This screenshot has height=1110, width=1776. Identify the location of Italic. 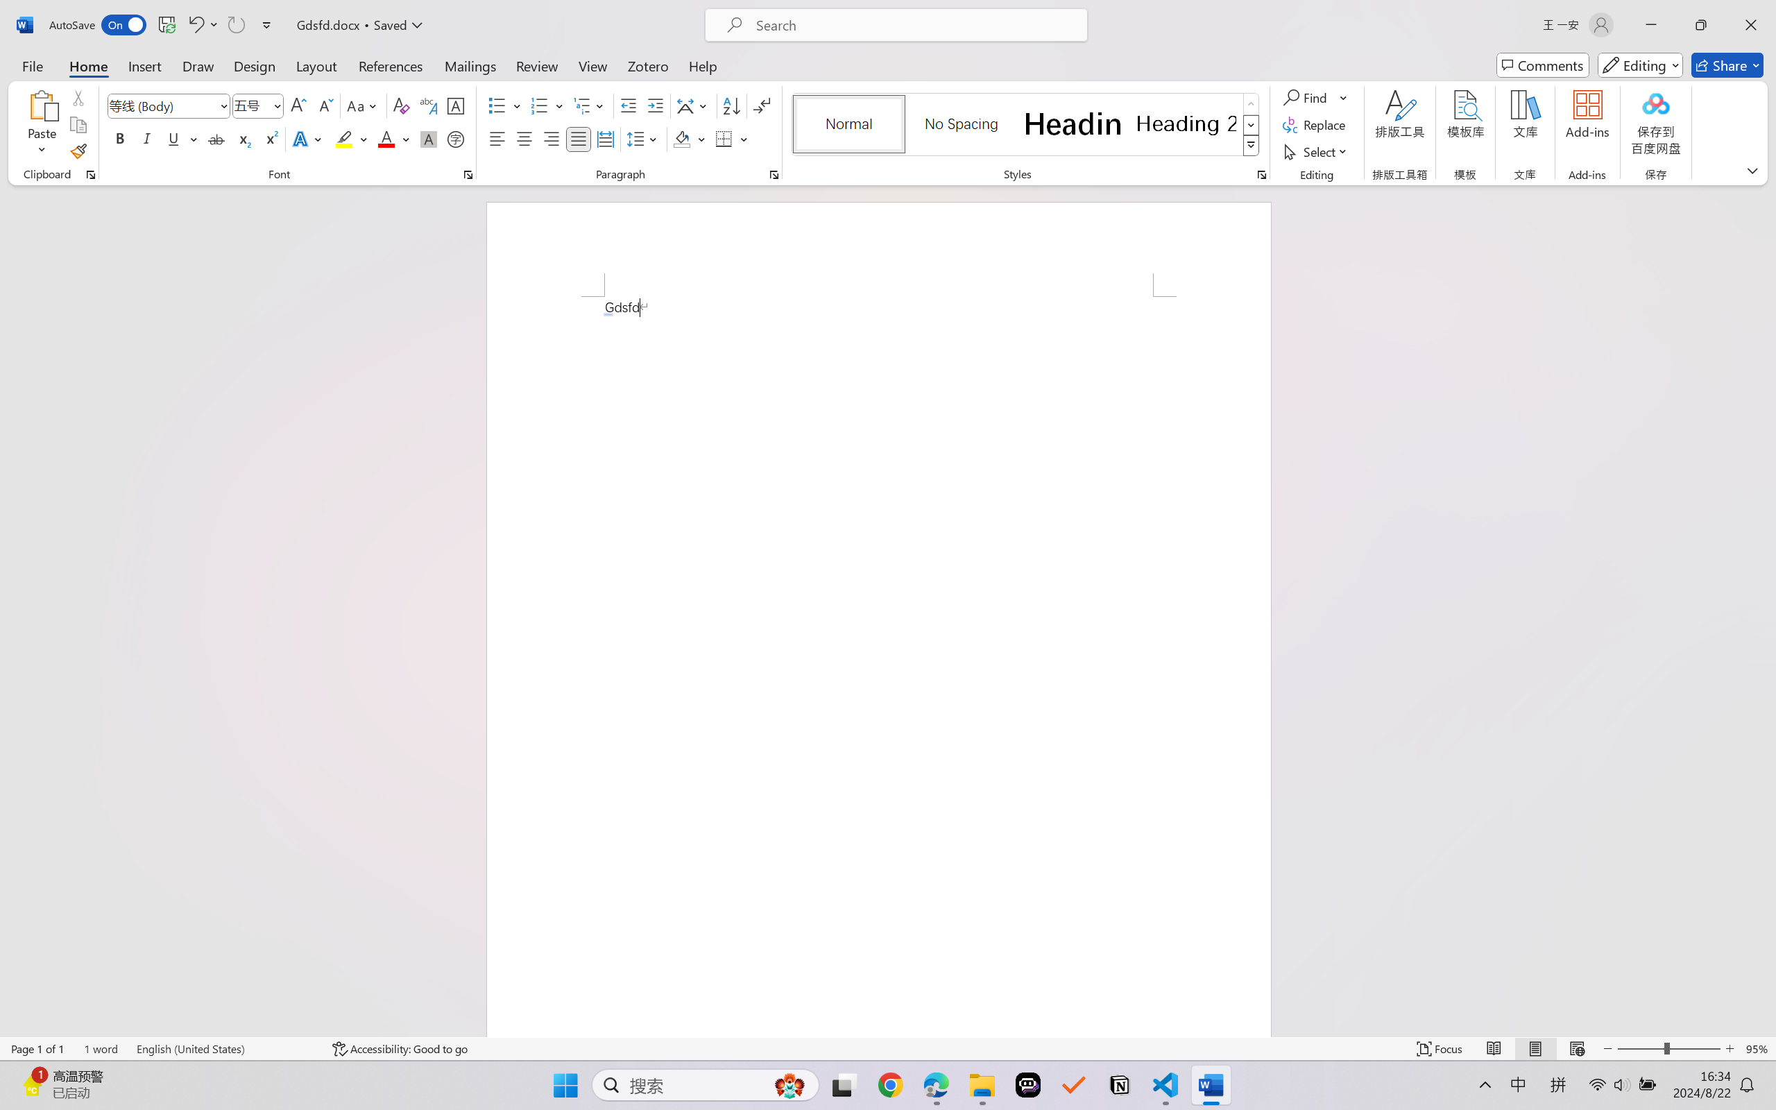
(147, 139).